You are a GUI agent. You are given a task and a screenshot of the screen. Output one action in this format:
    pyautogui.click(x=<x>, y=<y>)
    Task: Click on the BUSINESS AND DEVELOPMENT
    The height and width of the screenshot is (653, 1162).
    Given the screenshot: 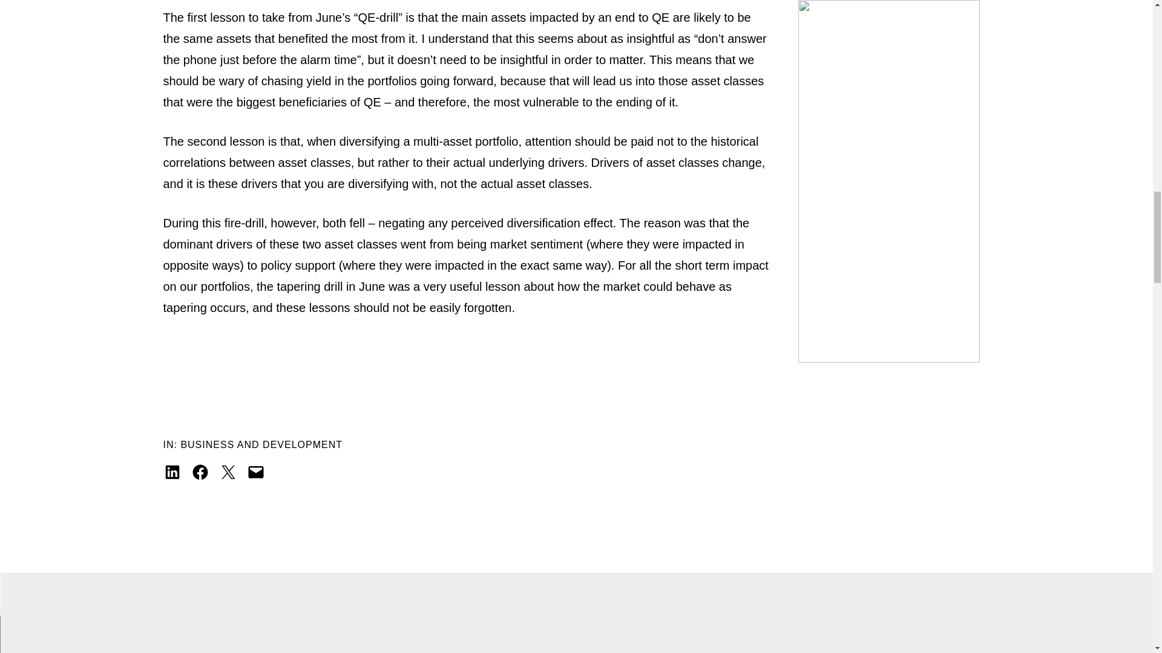 What is the action you would take?
    pyautogui.click(x=261, y=444)
    